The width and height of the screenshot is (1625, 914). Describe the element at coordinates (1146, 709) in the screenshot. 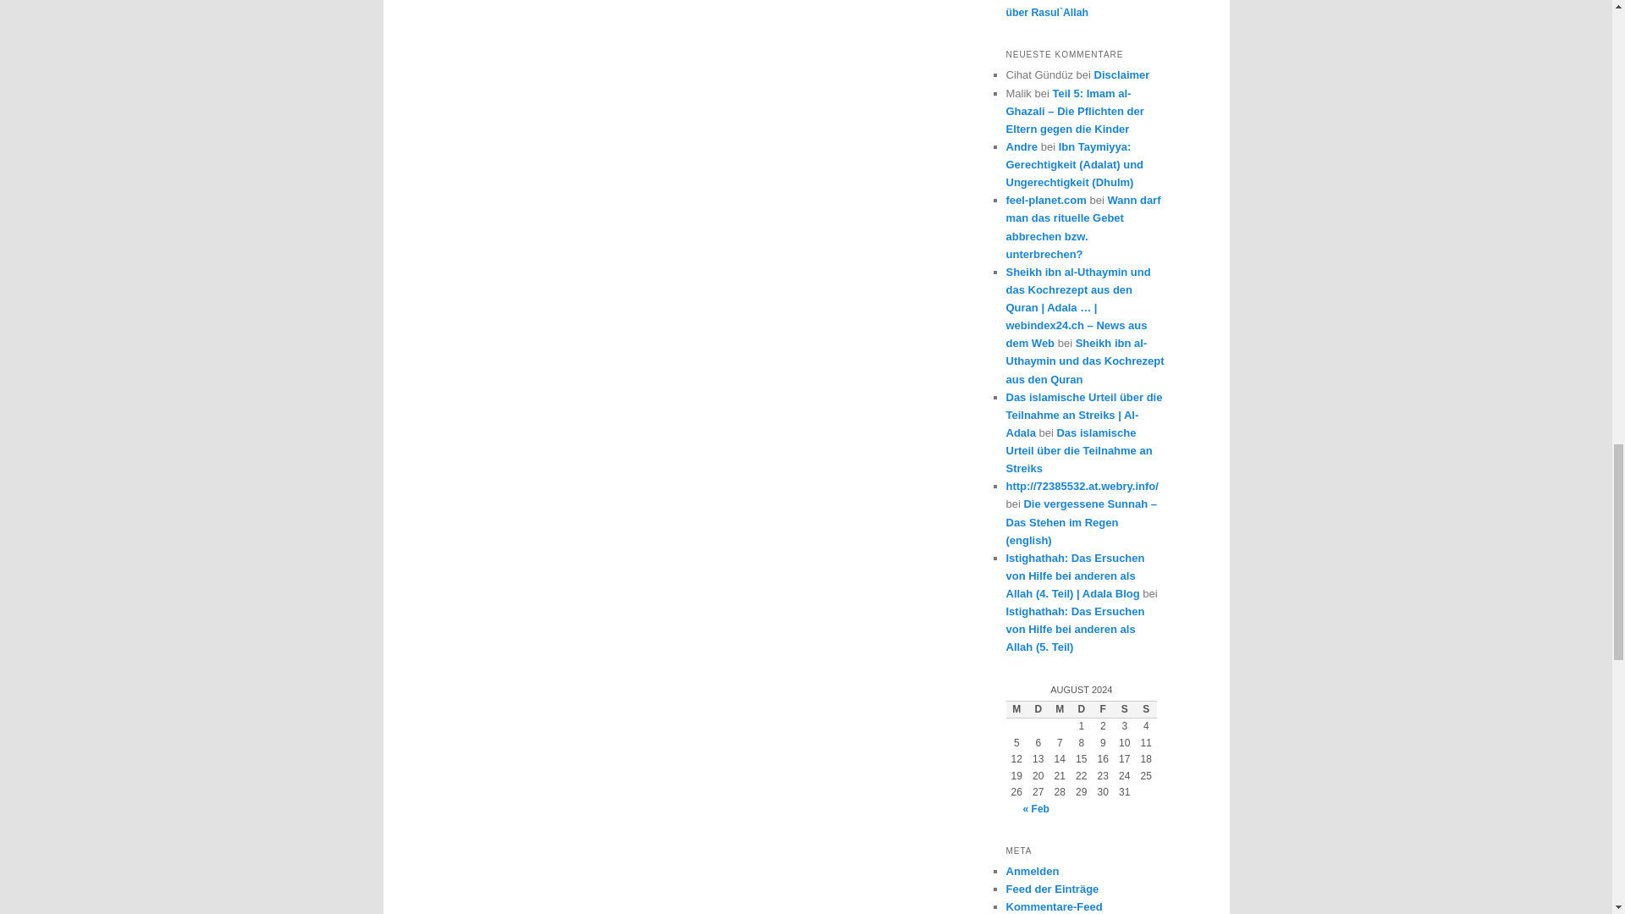

I see `Sonntag` at that location.